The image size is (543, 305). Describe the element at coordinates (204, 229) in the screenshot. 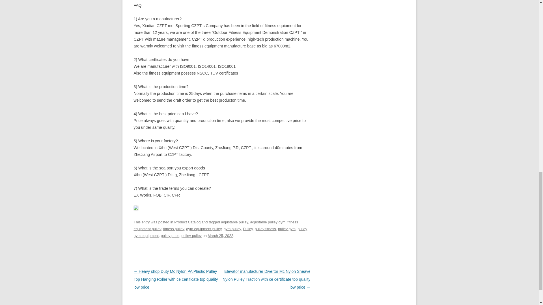

I see `gym equipment pulley` at that location.